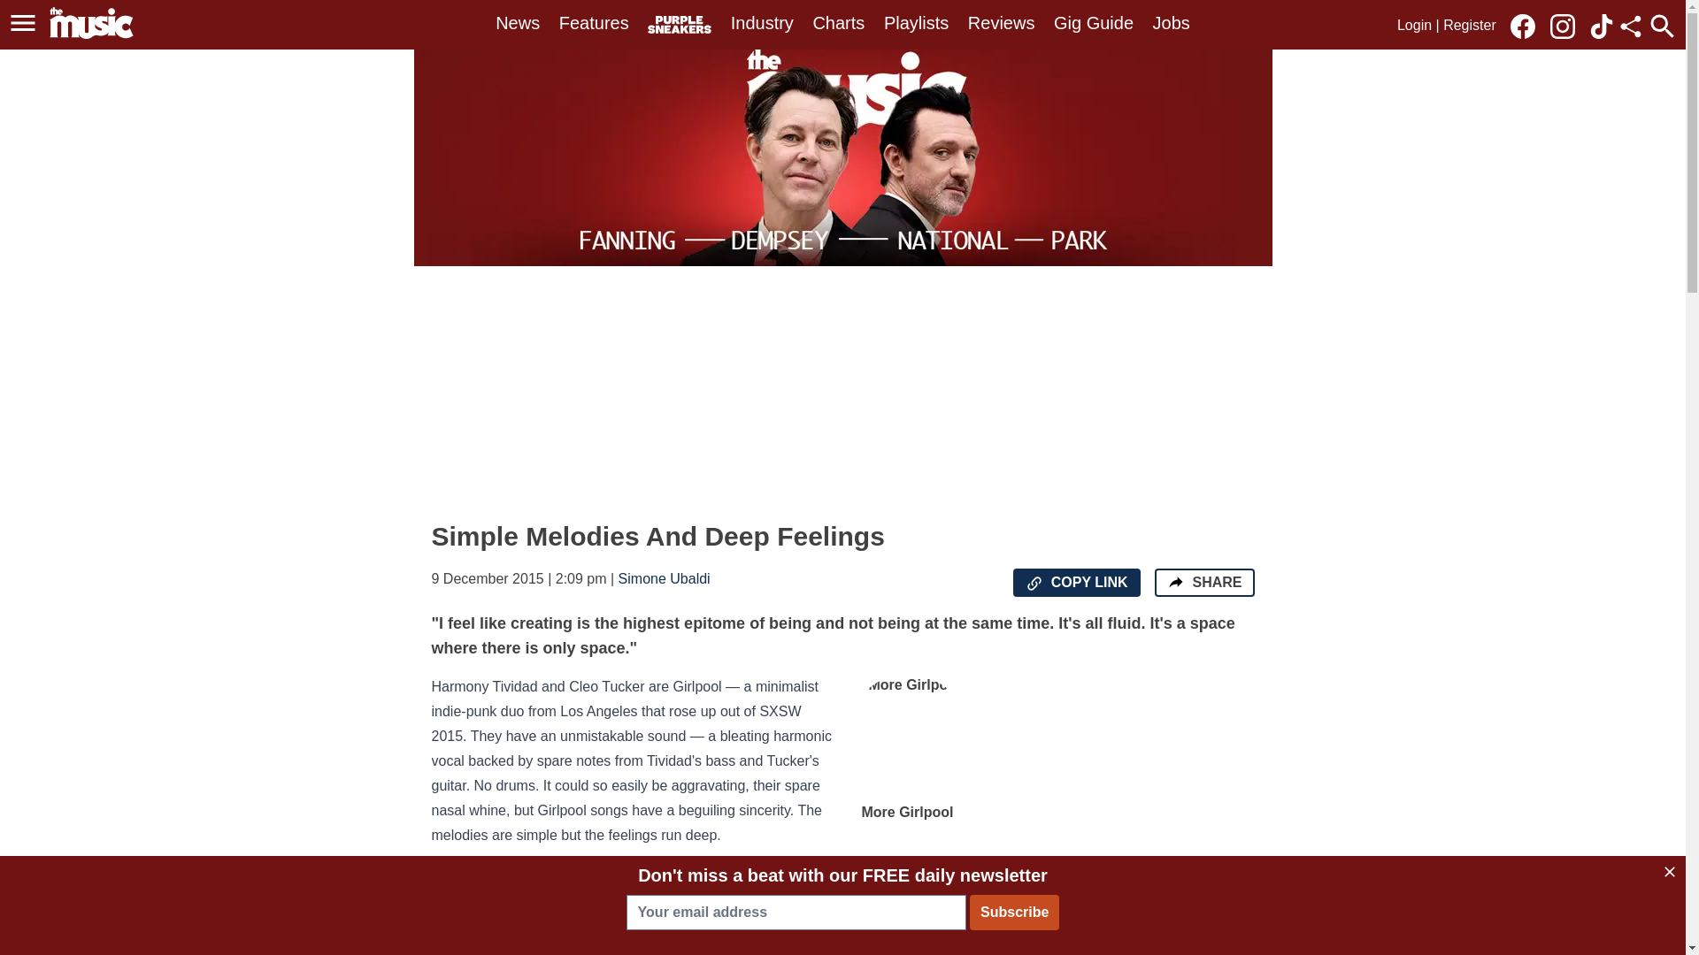 This screenshot has height=955, width=1699. I want to click on Industry, so click(761, 23).